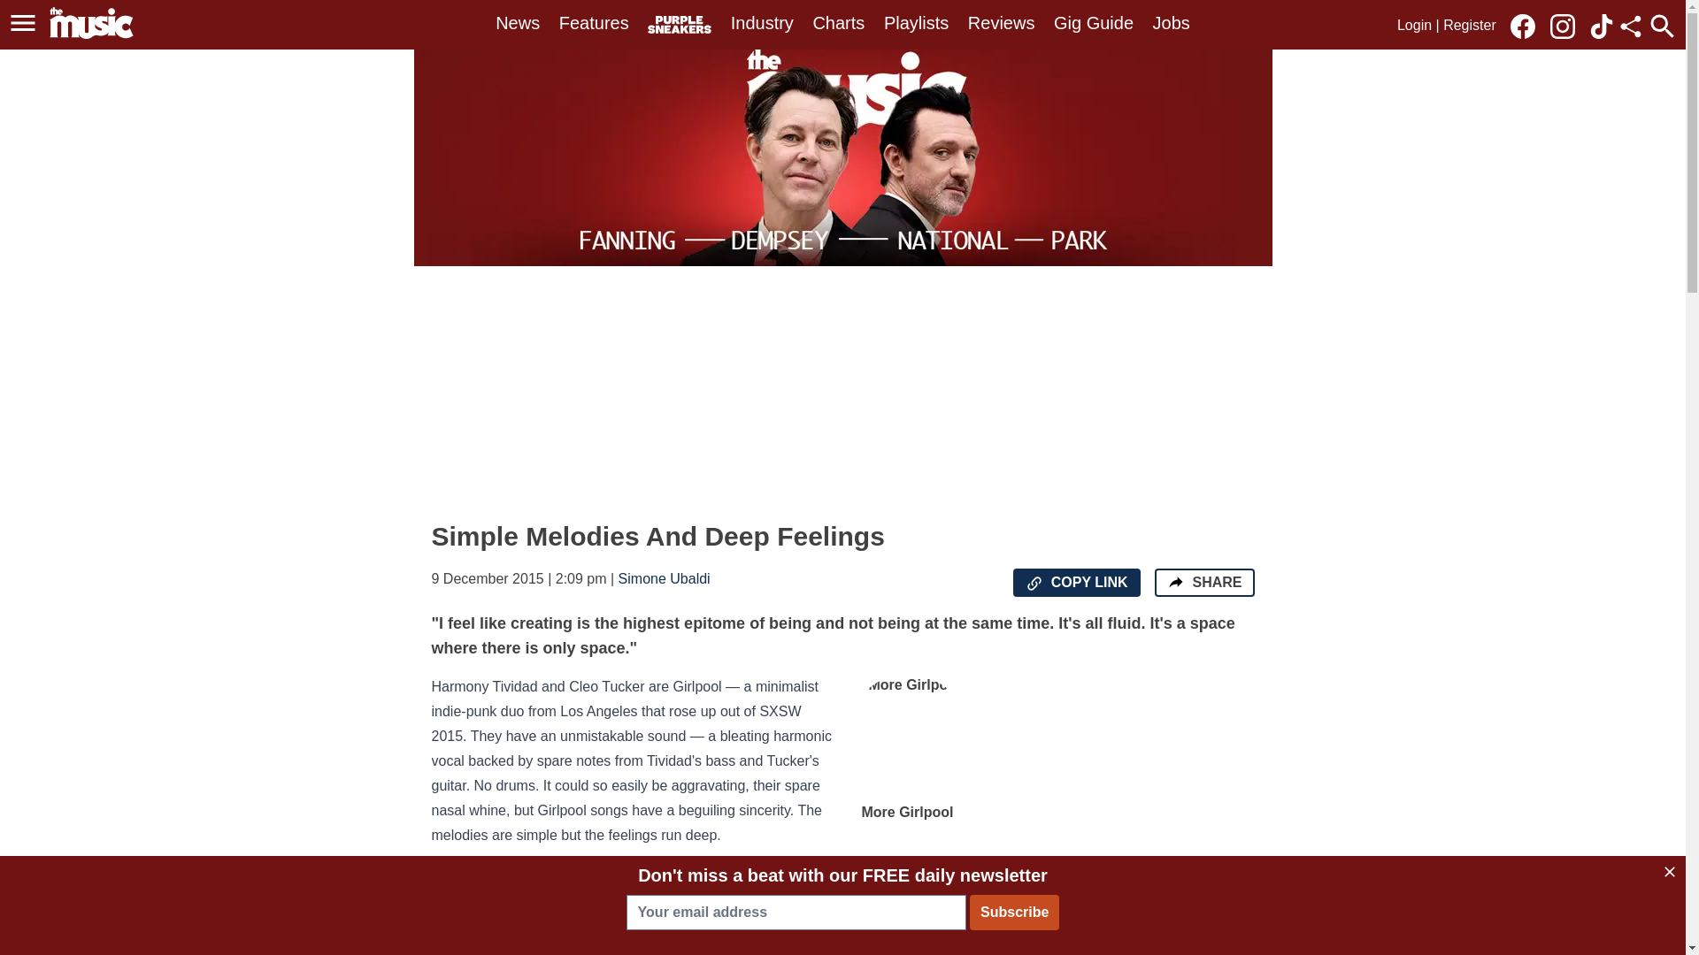 This screenshot has height=955, width=1699. I want to click on Industry, so click(761, 23).